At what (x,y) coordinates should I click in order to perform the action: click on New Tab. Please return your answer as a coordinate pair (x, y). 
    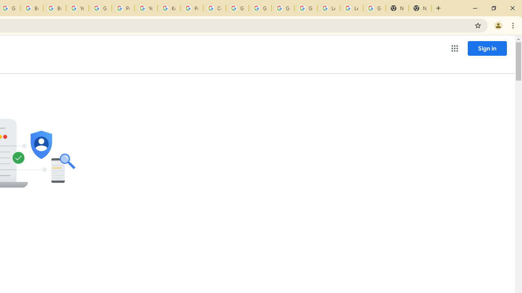
    Looking at the image, I should click on (420, 8).